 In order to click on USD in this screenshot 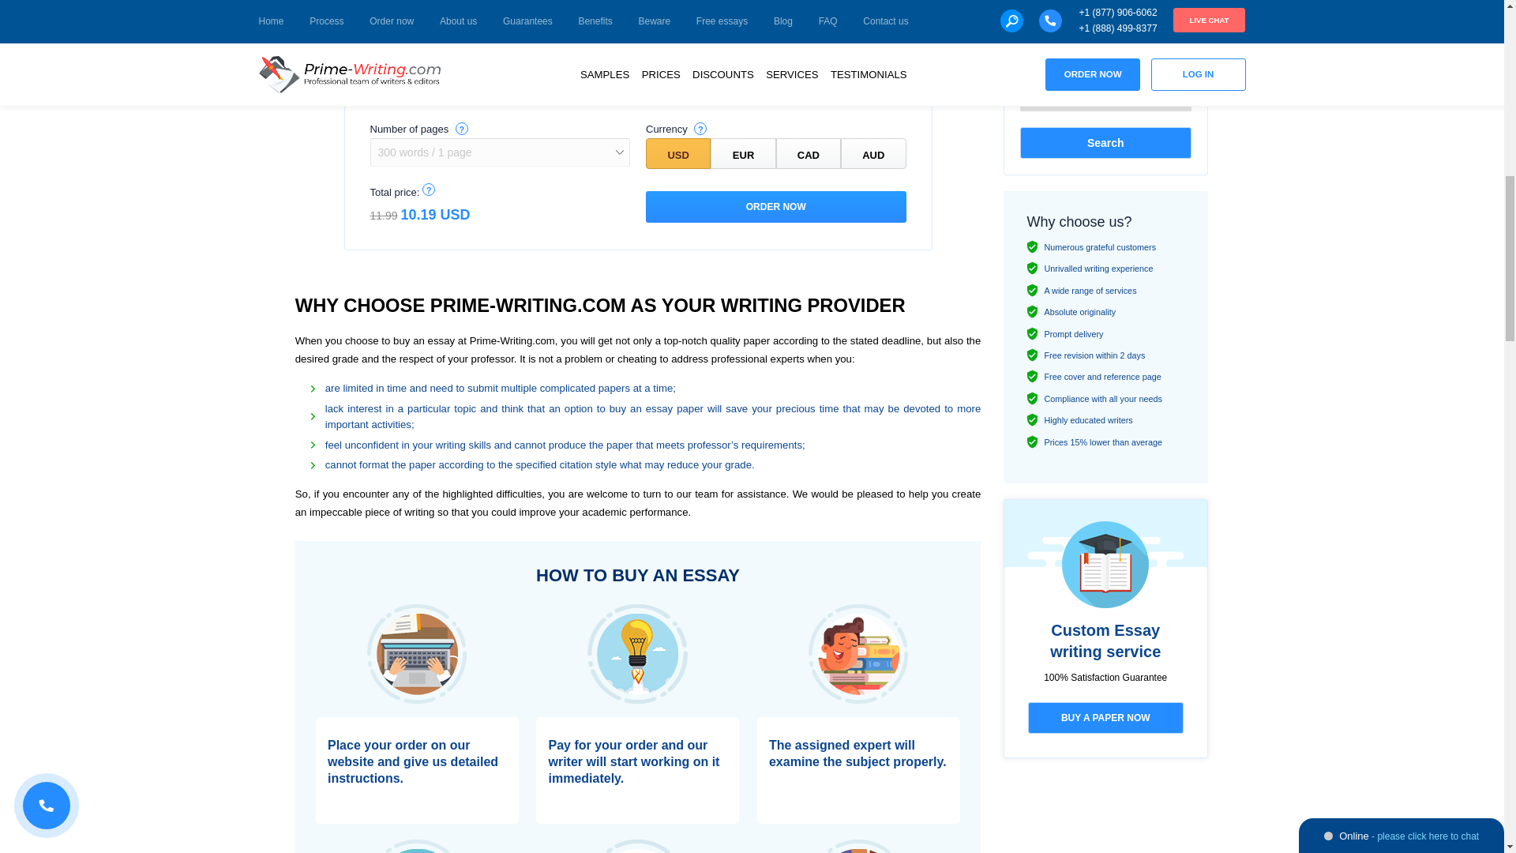, I will do `click(677, 153)`.